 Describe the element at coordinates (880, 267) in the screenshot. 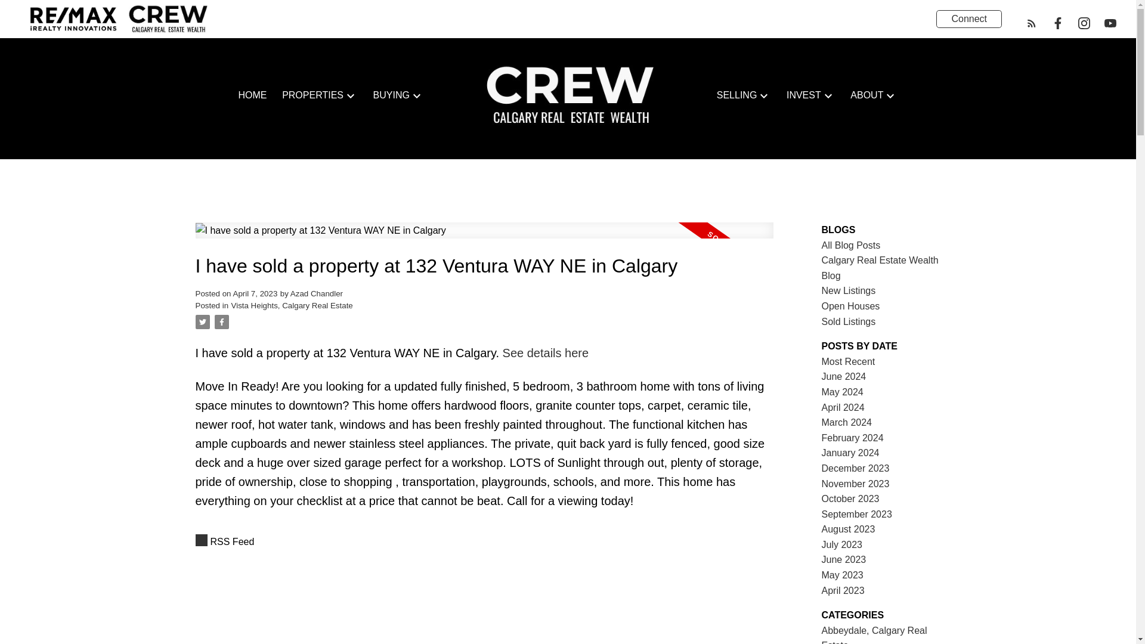

I see `Calgary Real Estate Wealth Blog` at that location.